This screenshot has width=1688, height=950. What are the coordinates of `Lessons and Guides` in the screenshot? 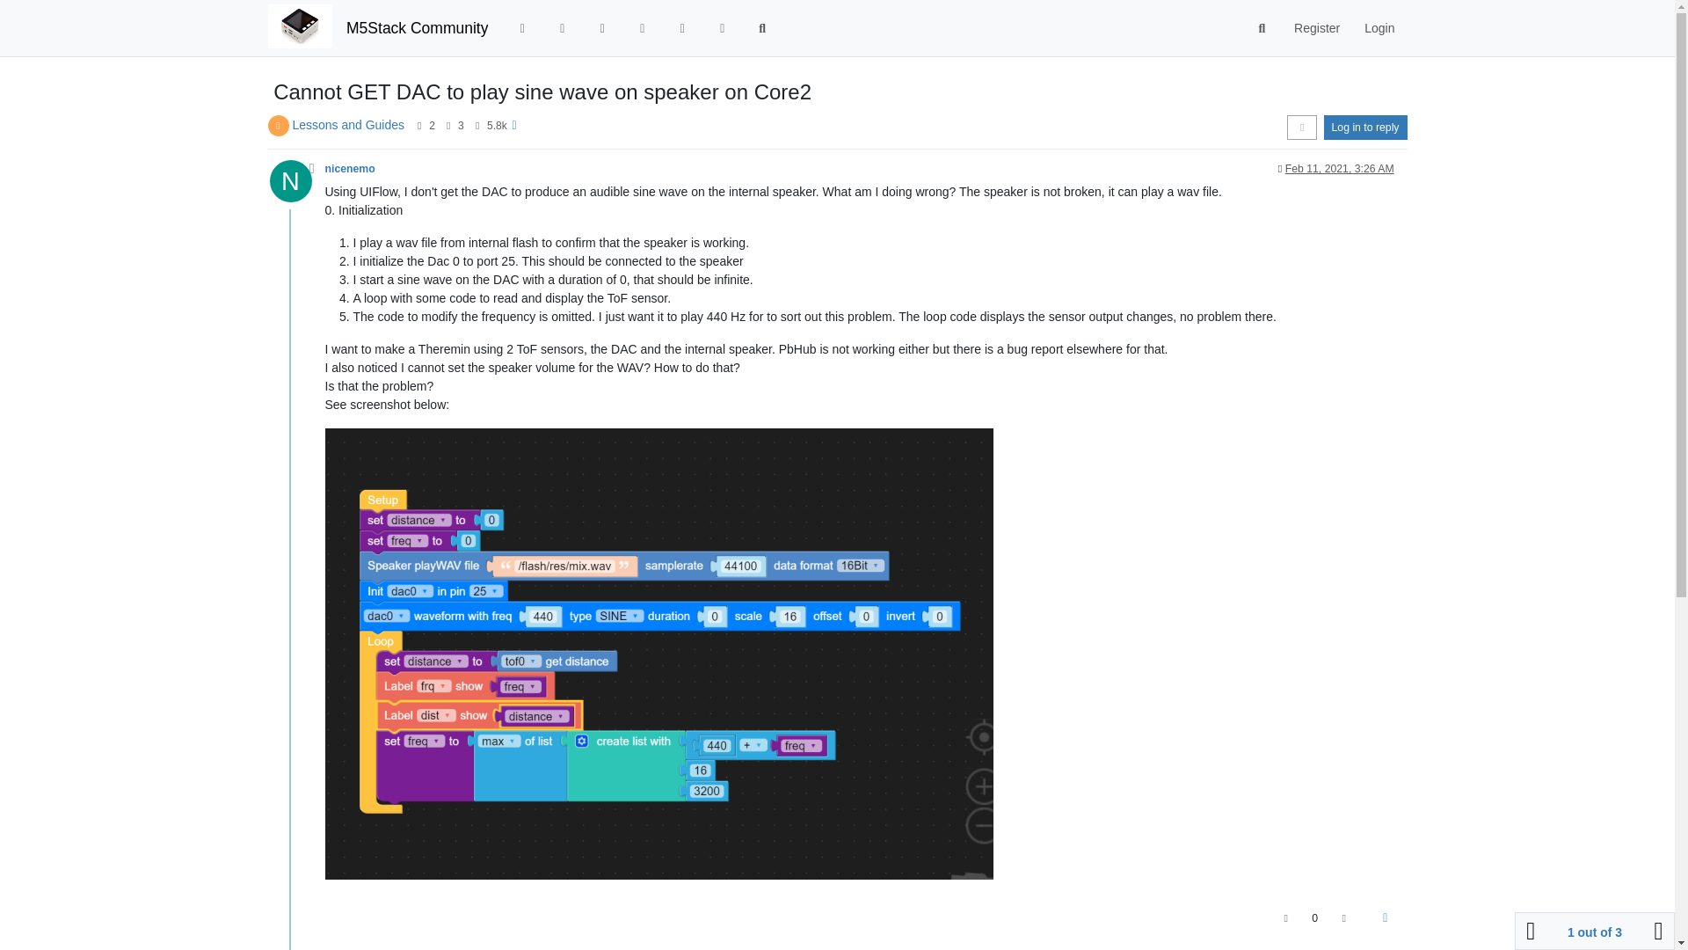 It's located at (348, 125).